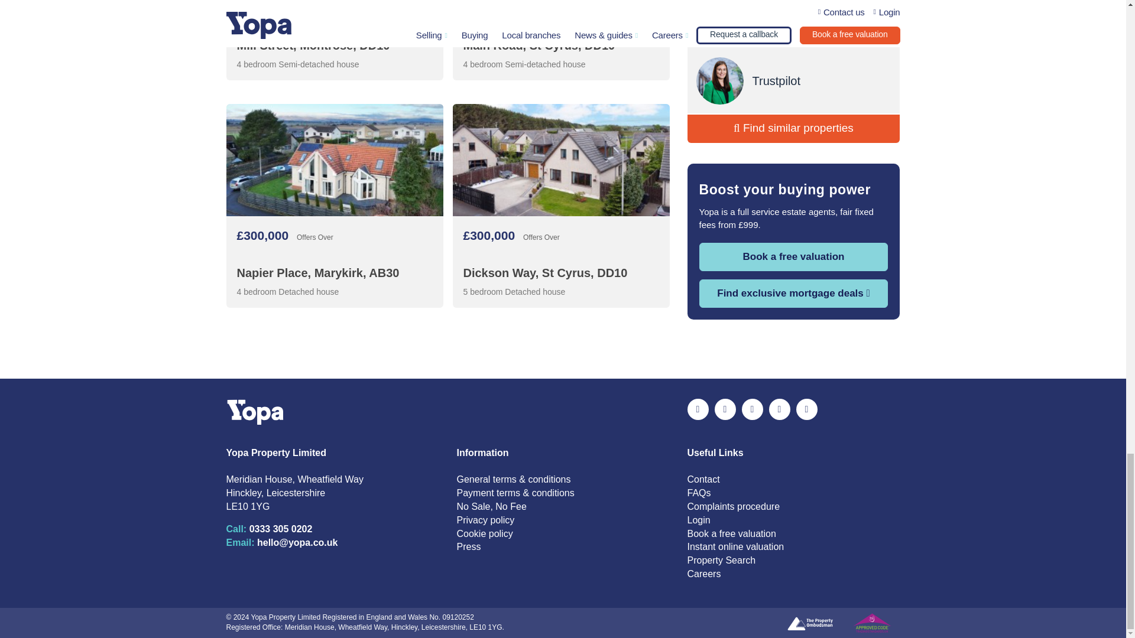 Image resolution: width=1135 pixels, height=638 pixels. I want to click on FAQs, so click(698, 493).